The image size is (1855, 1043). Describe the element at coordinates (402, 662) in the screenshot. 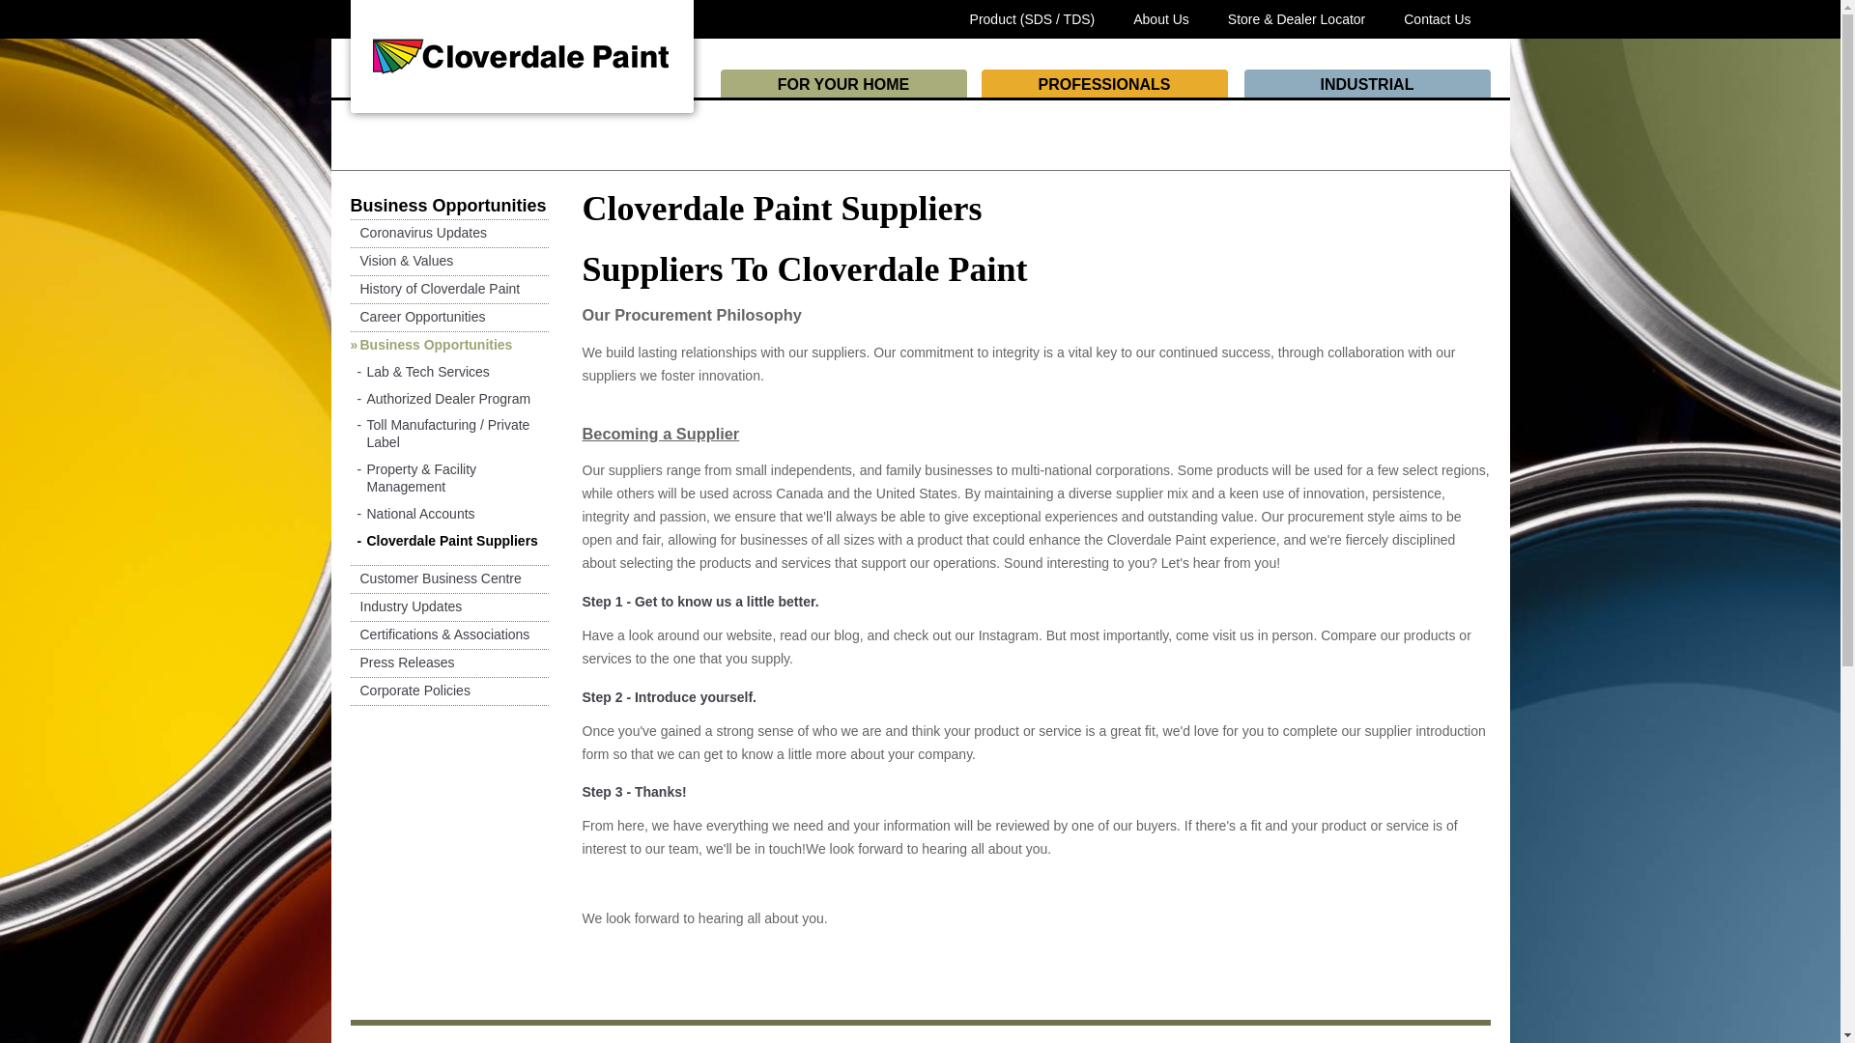

I see `Press Releases` at that location.